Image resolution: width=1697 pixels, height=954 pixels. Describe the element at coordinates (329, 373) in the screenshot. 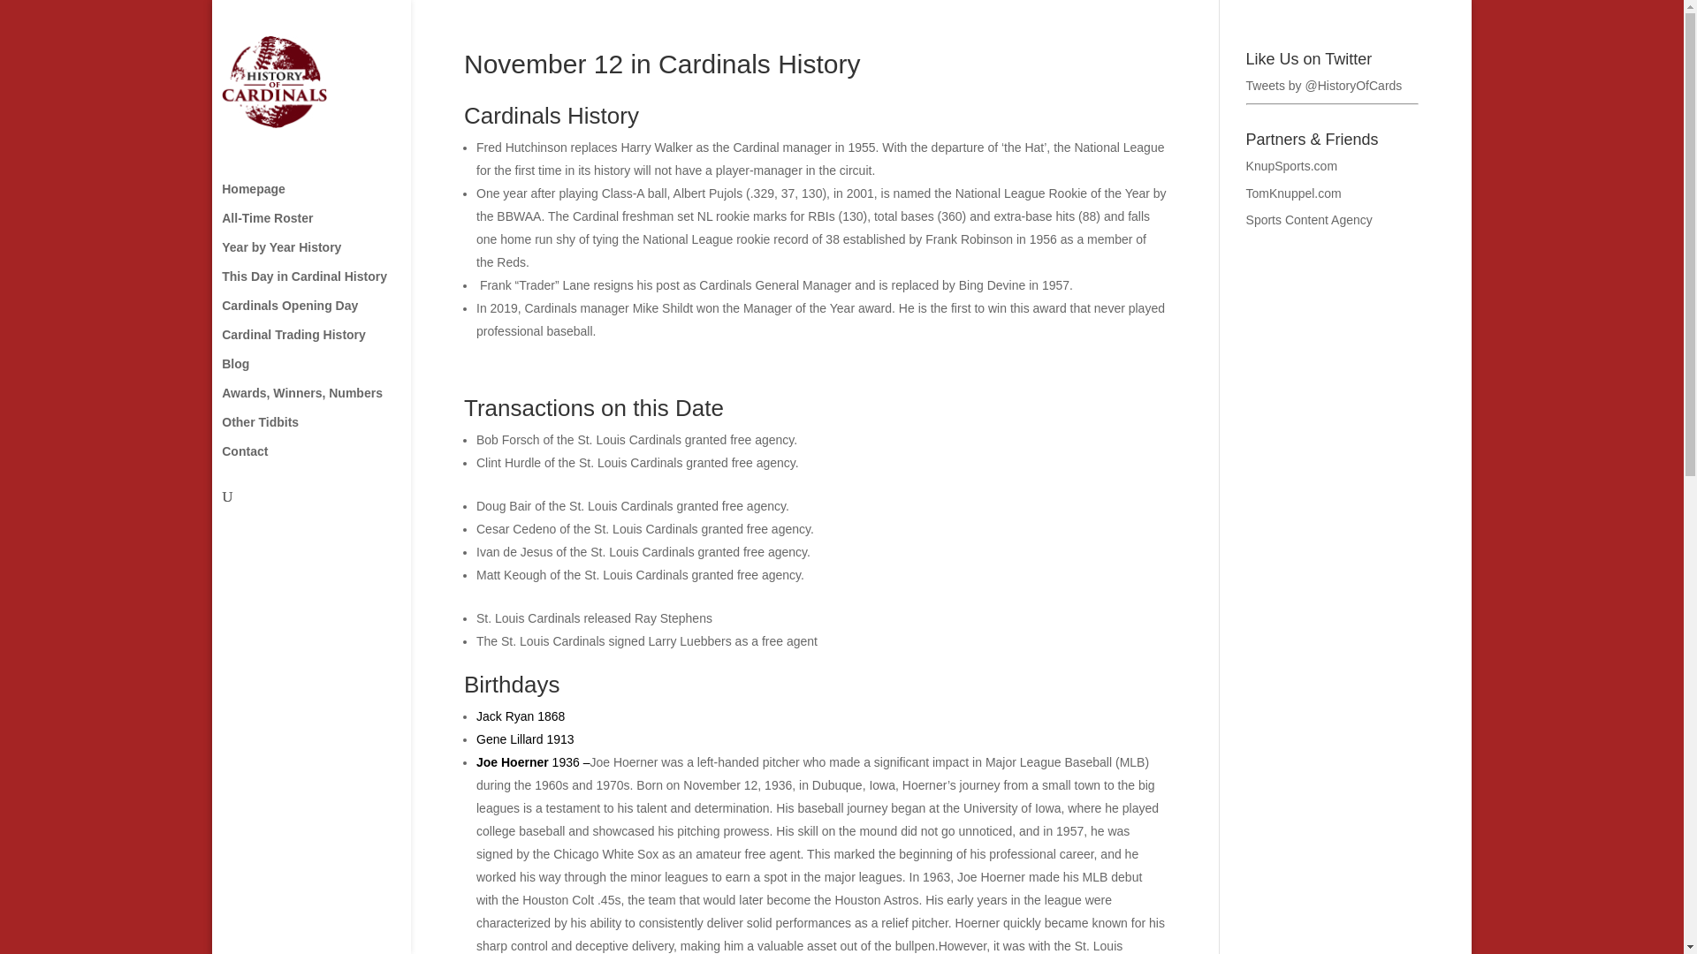

I see `Blog` at that location.